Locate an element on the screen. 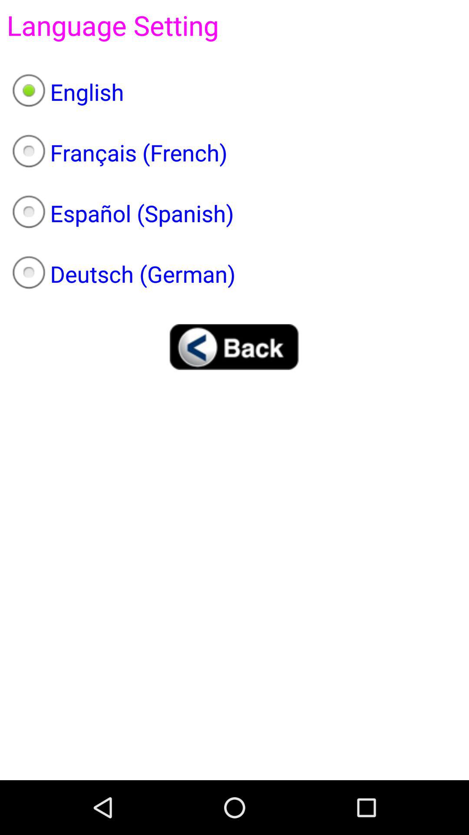 The image size is (469, 835). open icon at the center is located at coordinates (234, 347).